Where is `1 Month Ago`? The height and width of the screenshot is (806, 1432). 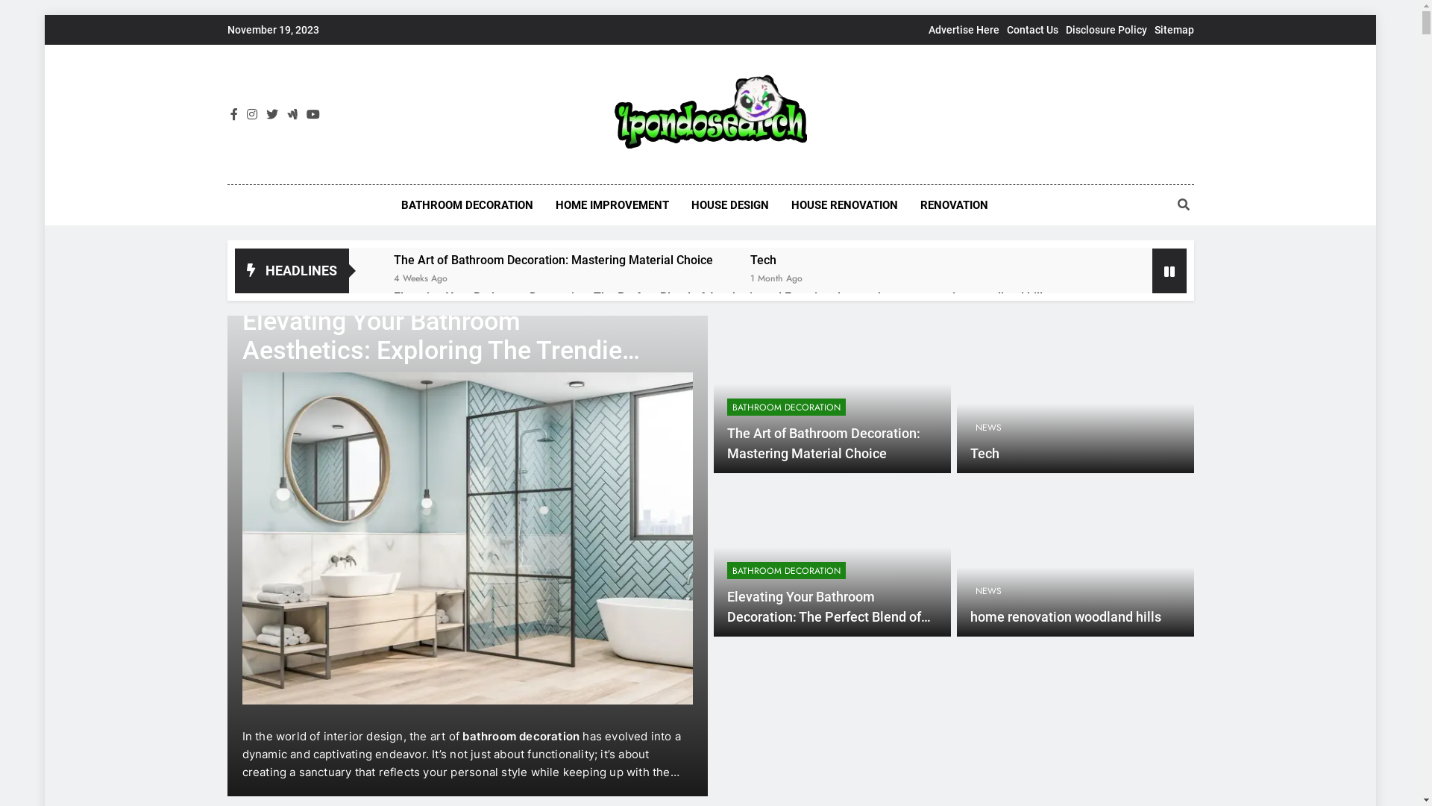 1 Month Ago is located at coordinates (776, 278).